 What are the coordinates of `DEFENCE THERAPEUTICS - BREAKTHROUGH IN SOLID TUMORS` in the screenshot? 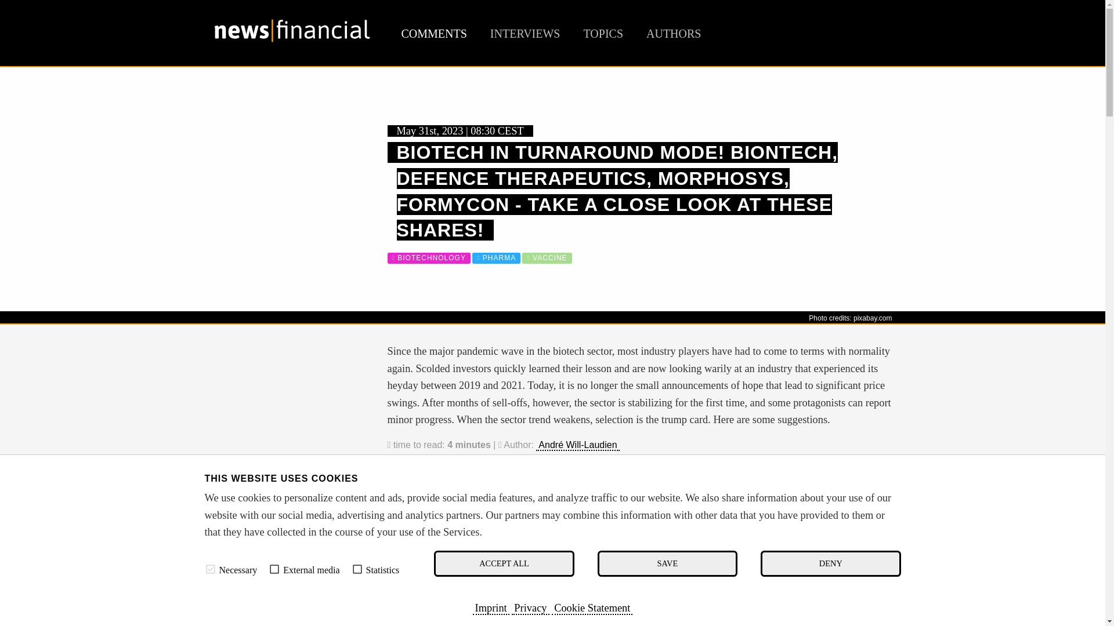 It's located at (571, 565).